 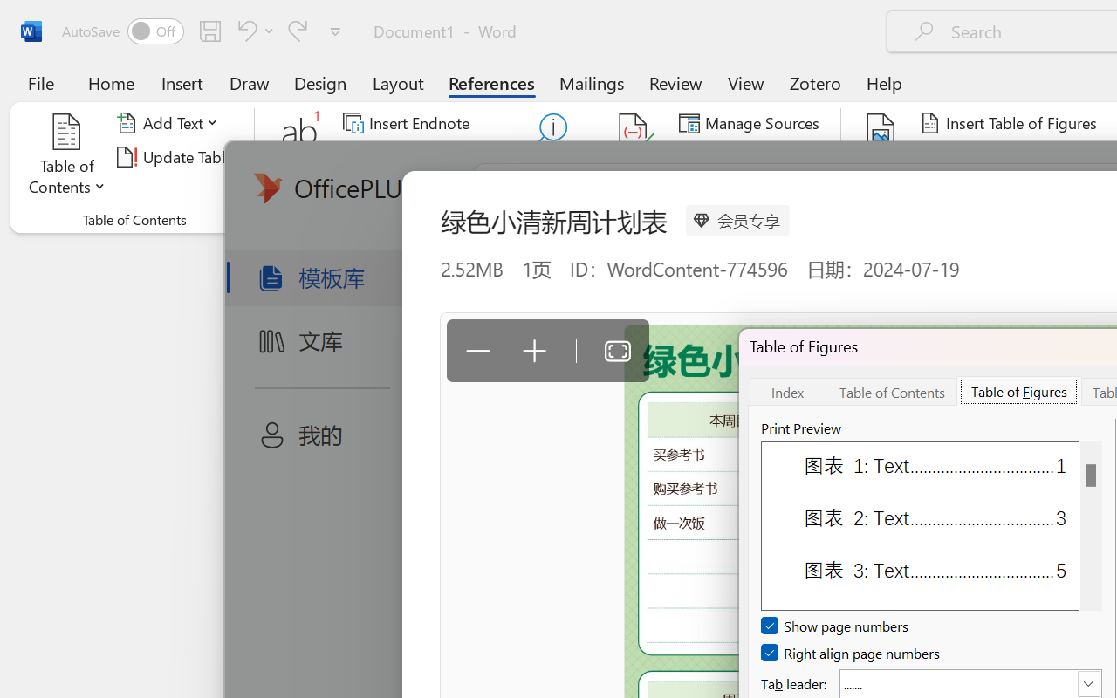 I want to click on Insert Endnote, so click(x=408, y=123).